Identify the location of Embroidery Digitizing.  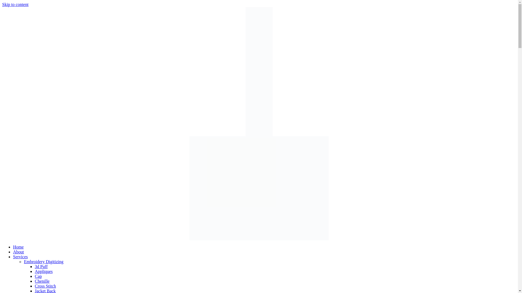
(43, 262).